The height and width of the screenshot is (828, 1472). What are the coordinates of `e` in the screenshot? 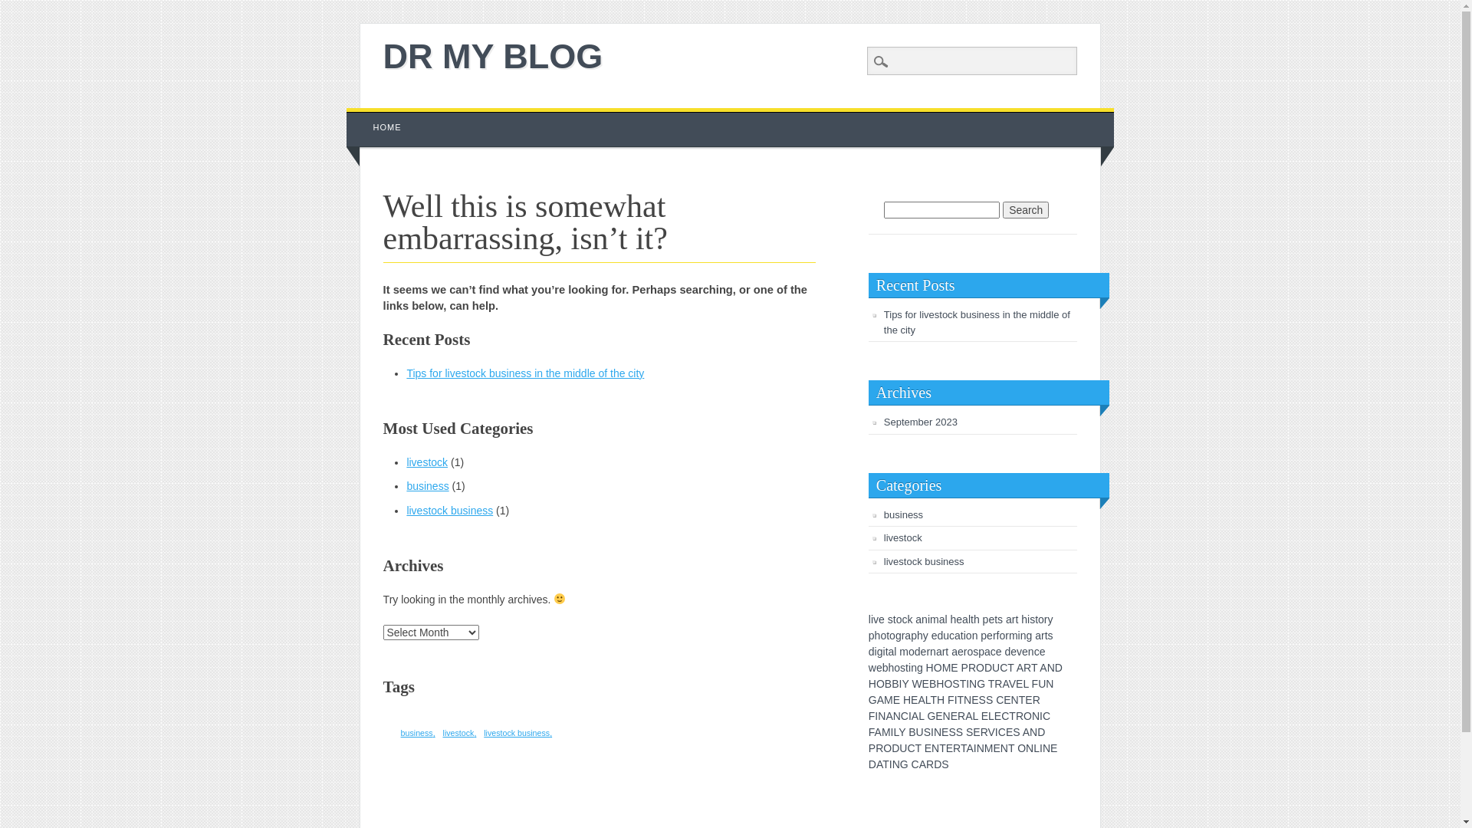 It's located at (961, 652).